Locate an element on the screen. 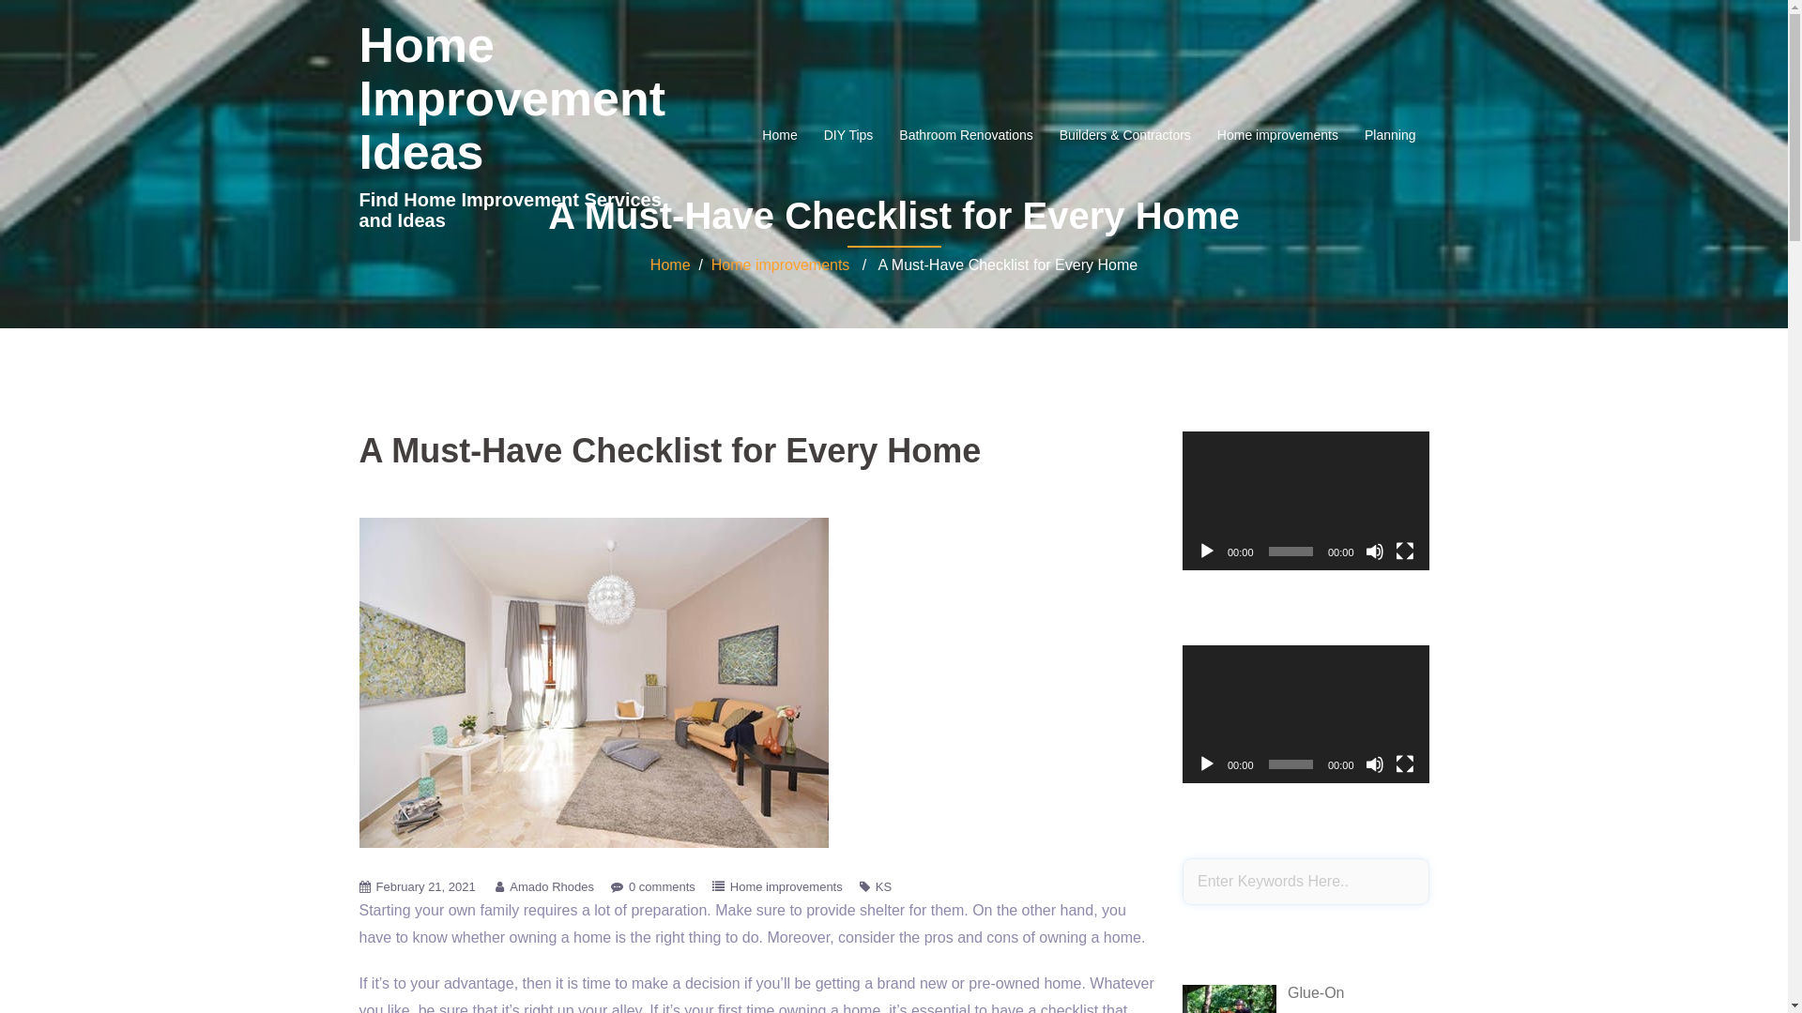 The height and width of the screenshot is (1013, 1802). Play is located at coordinates (1207, 552).